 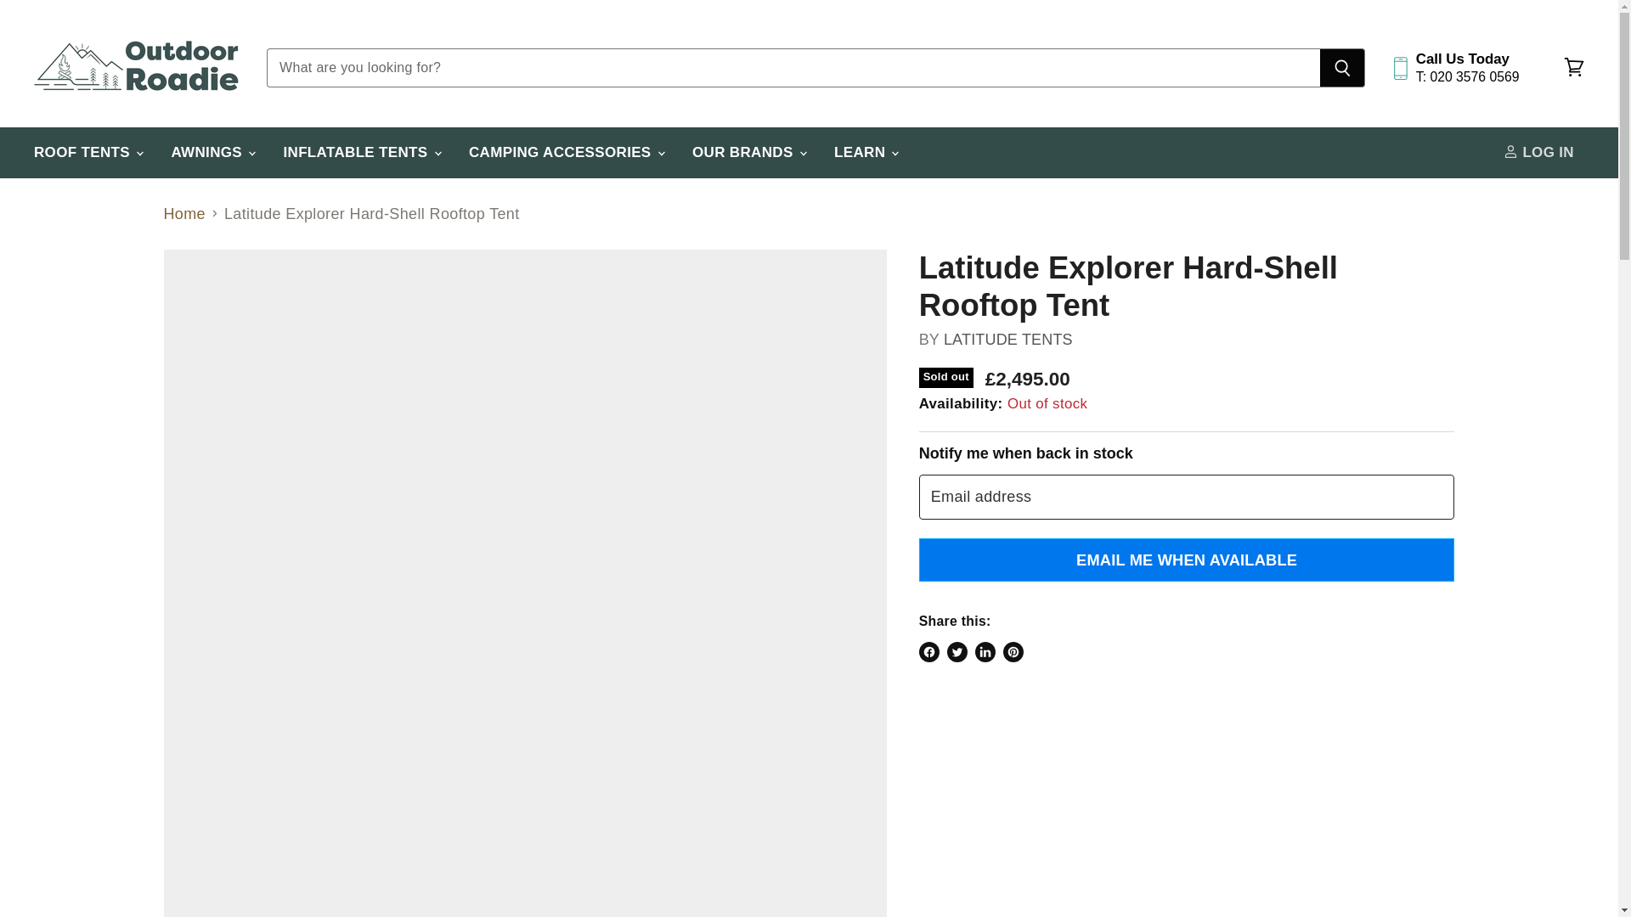 What do you see at coordinates (1510, 151) in the screenshot?
I see `ACCOUNT ICON` at bounding box center [1510, 151].